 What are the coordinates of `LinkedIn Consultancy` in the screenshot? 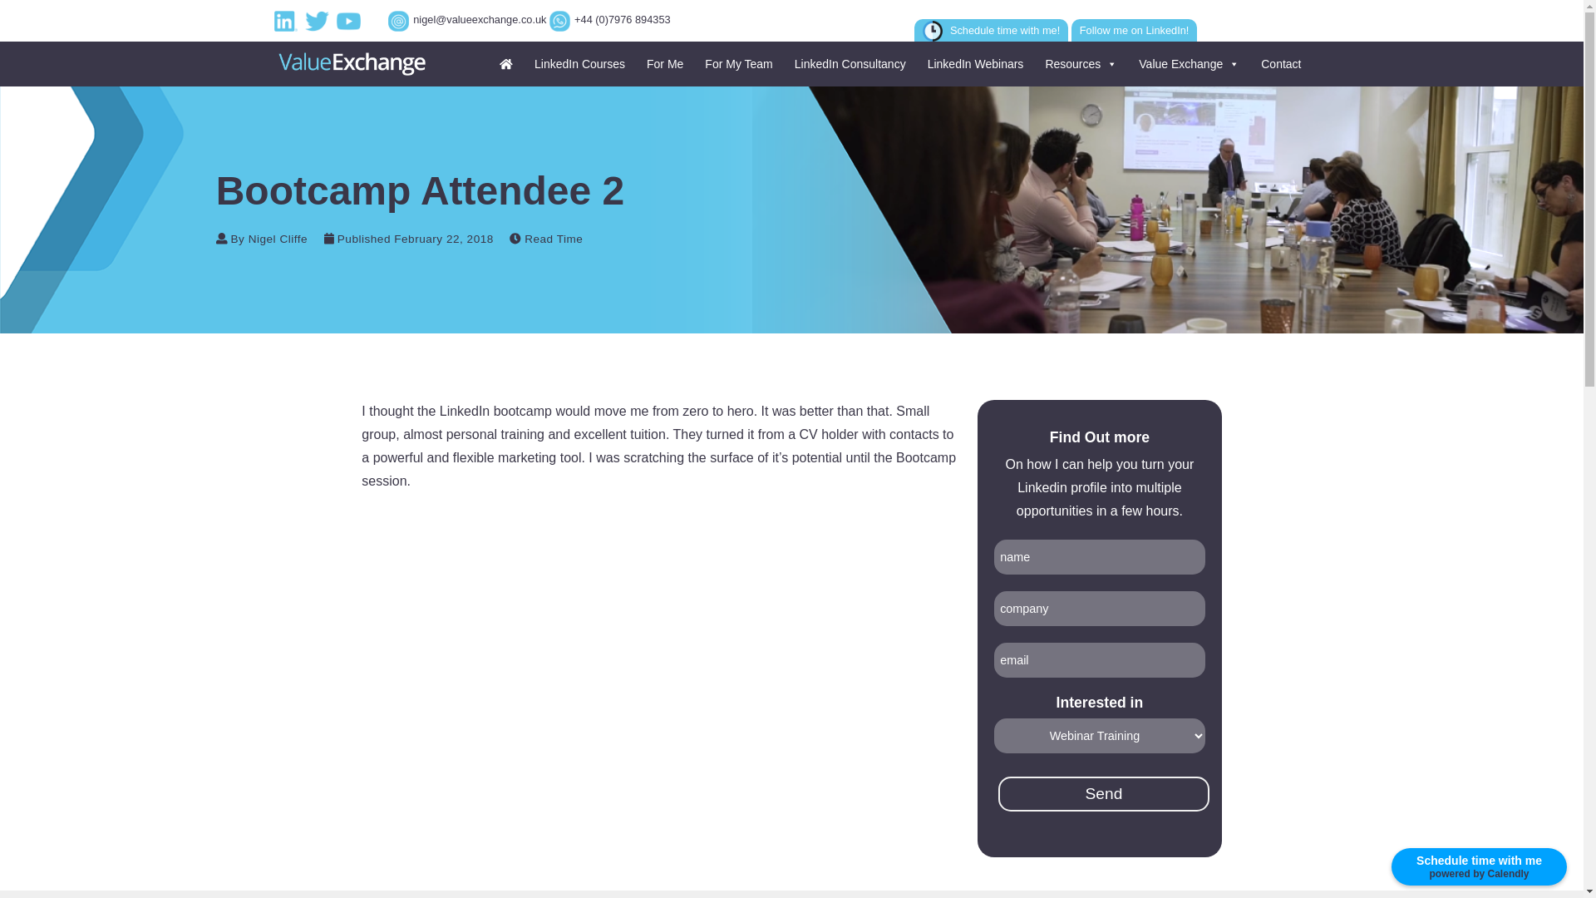 It's located at (848, 64).